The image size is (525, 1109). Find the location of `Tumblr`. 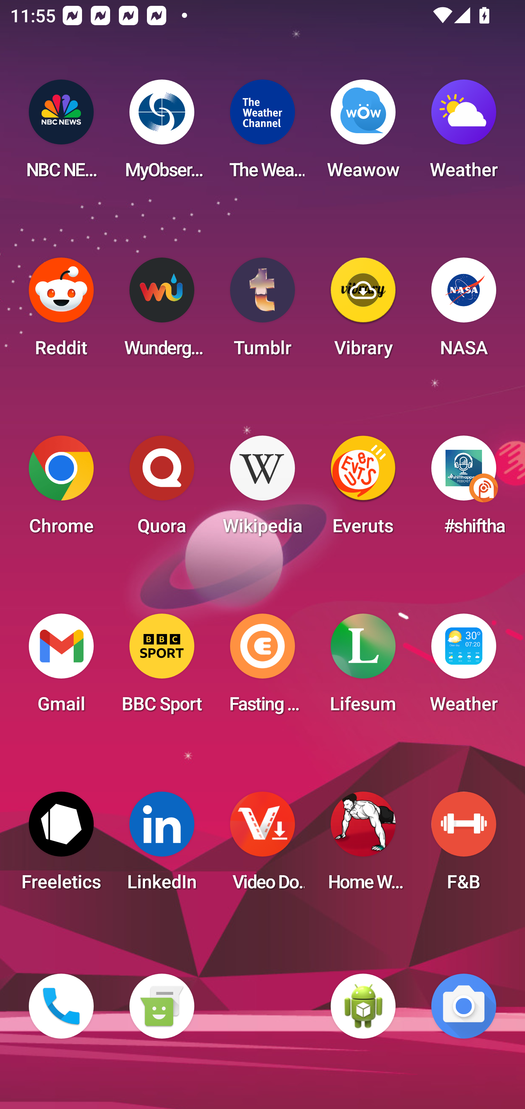

Tumblr is located at coordinates (262, 312).